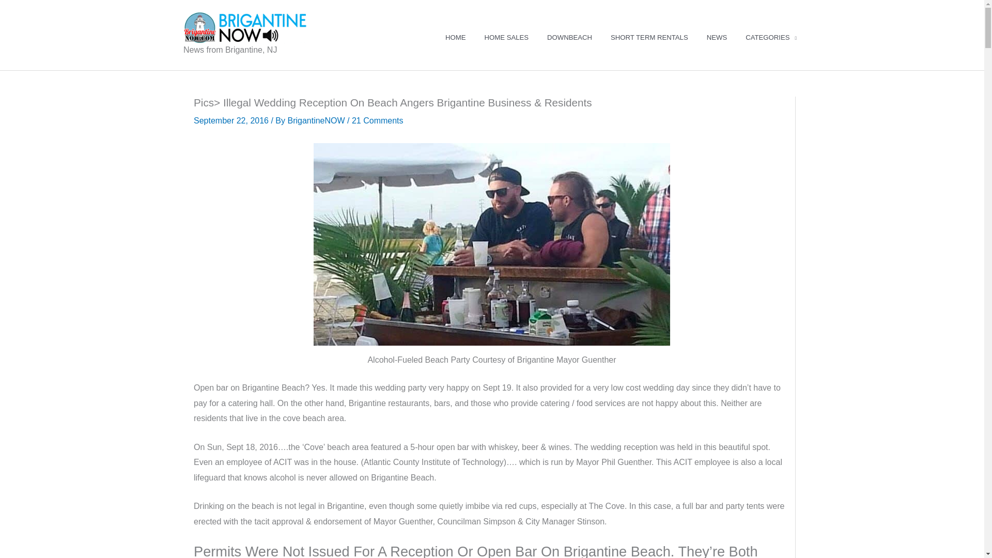  Describe the element at coordinates (649, 37) in the screenshot. I see `SHORT TERM RENTALS` at that location.